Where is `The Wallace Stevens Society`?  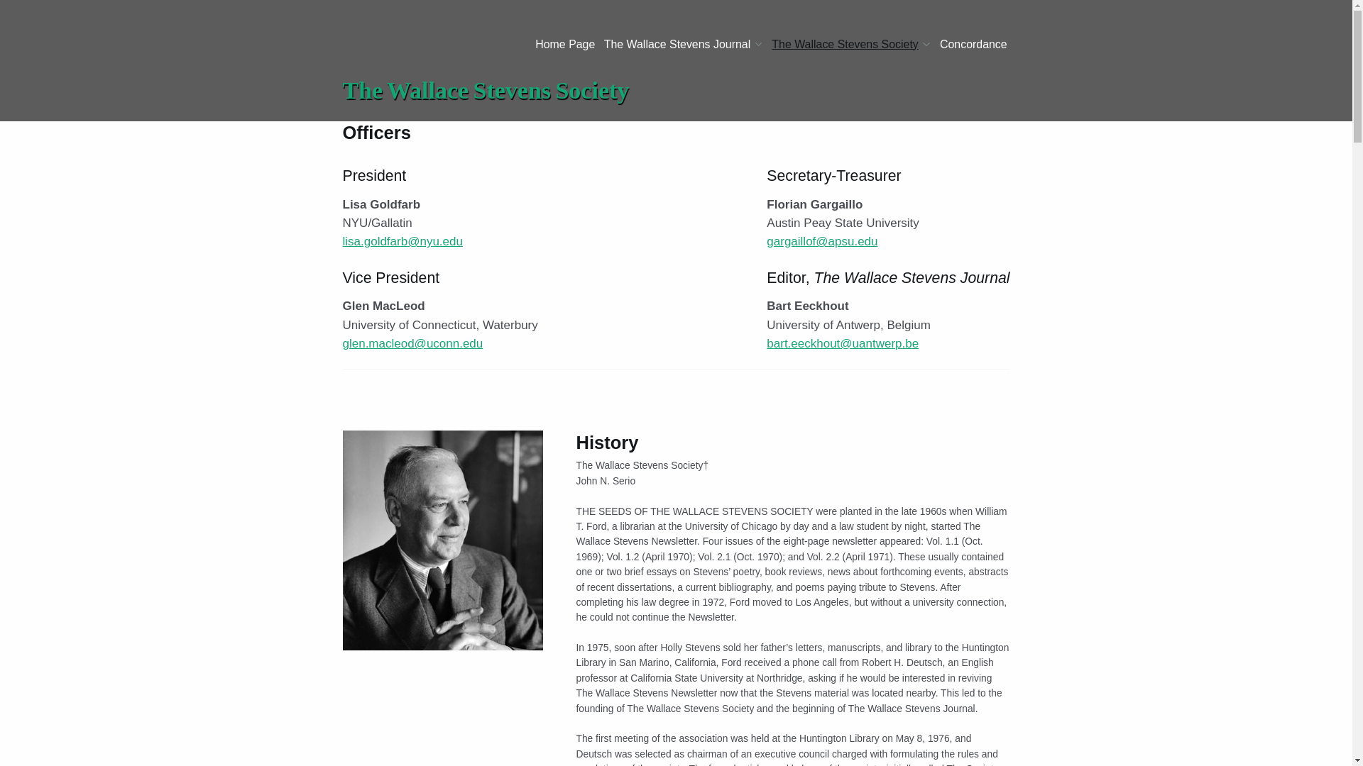
The Wallace Stevens Society is located at coordinates (850, 44).